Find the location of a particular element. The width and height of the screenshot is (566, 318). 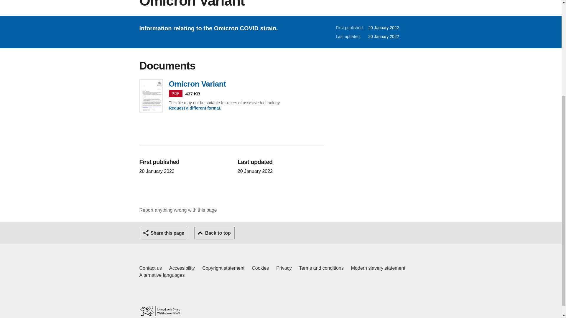

Terms and conditions is located at coordinates (150, 268).